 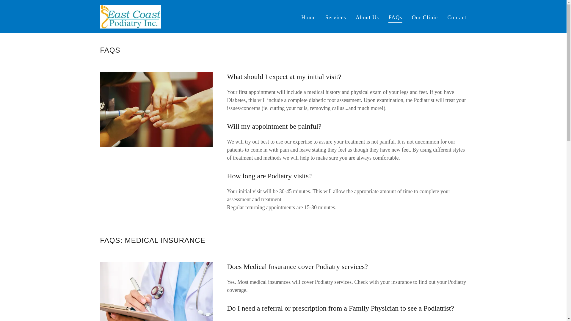 I want to click on Home, so click(x=308, y=17).